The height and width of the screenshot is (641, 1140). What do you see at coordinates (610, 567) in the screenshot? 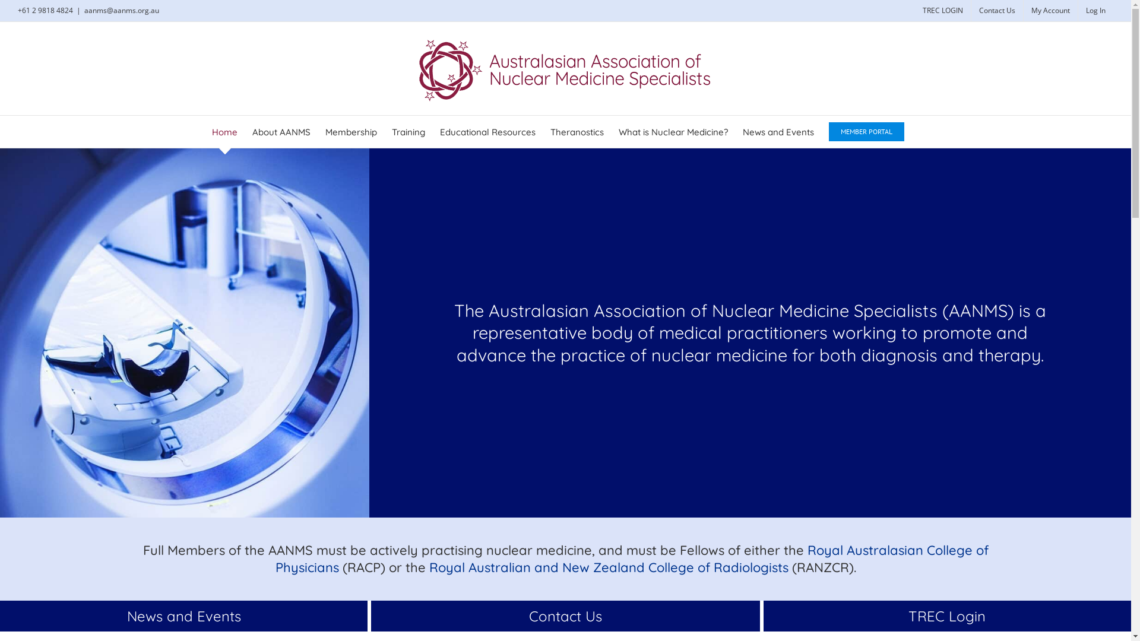
I see `Royal Australian and New Zealand College of Radiologists ` at bounding box center [610, 567].